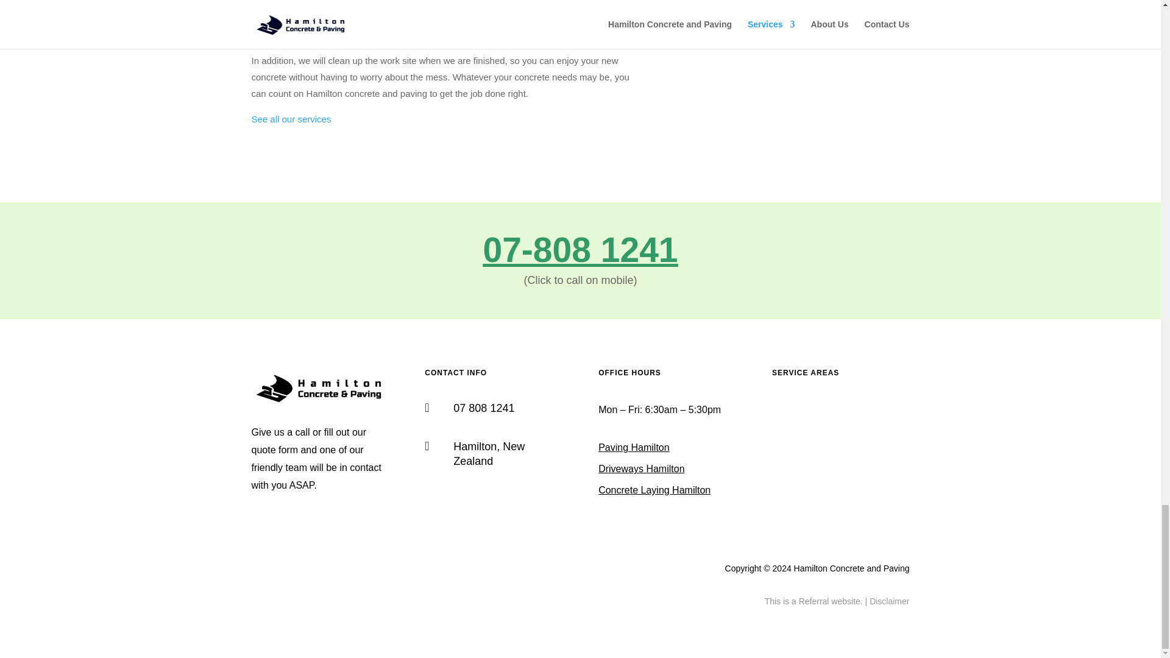 This screenshot has height=658, width=1170. I want to click on Concrete Laying Hamilton, so click(654, 490).